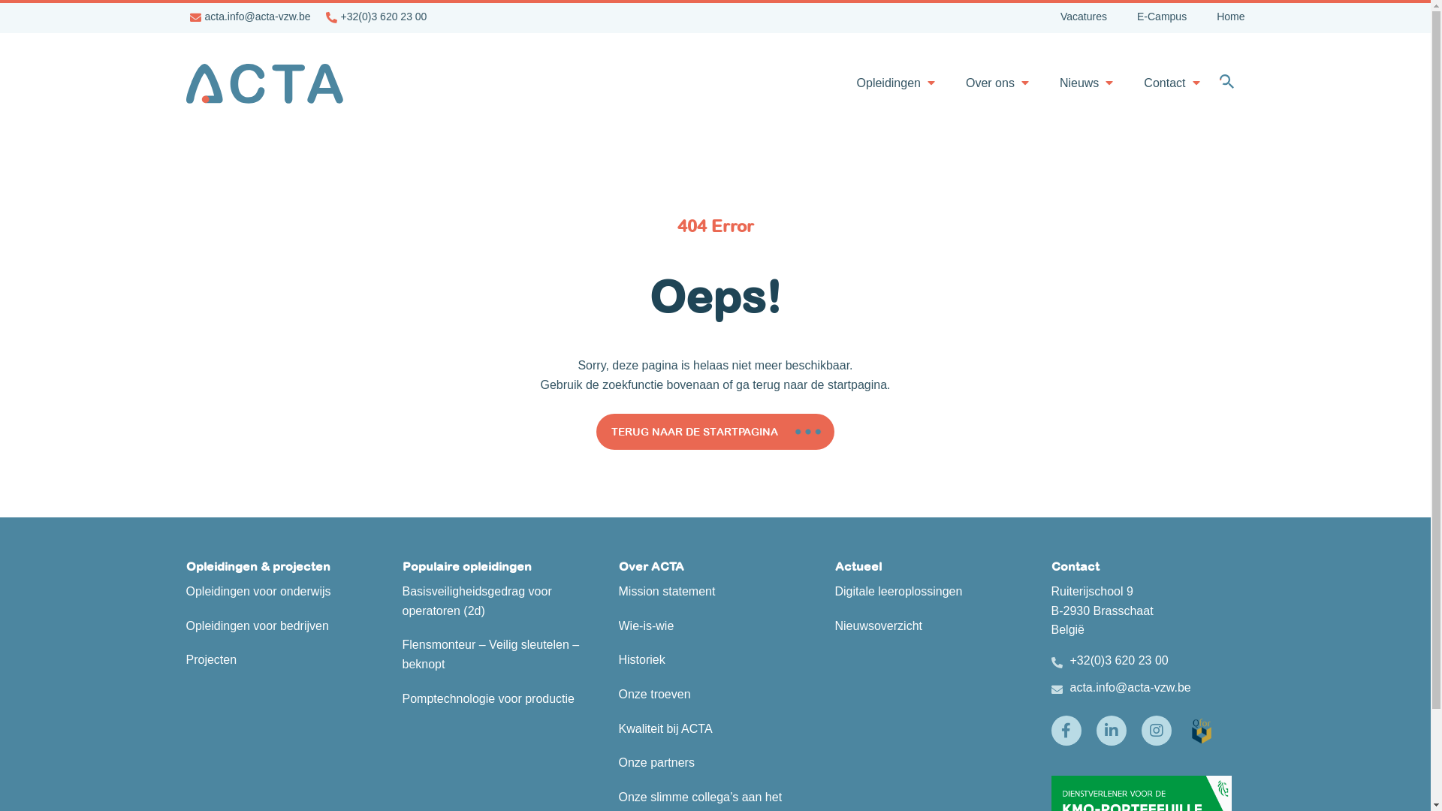 This screenshot has width=1442, height=811. Describe the element at coordinates (647, 626) in the screenshot. I see `Wie-is-wie` at that location.